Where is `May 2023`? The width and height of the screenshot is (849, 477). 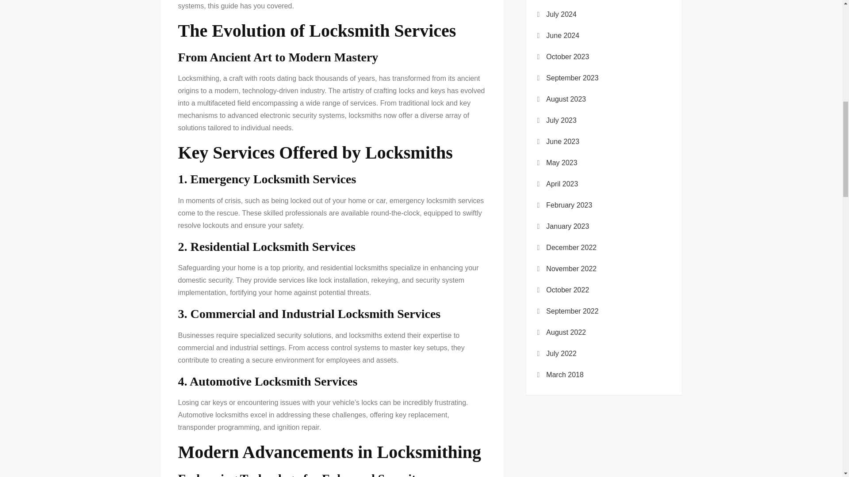
May 2023 is located at coordinates (562, 163).